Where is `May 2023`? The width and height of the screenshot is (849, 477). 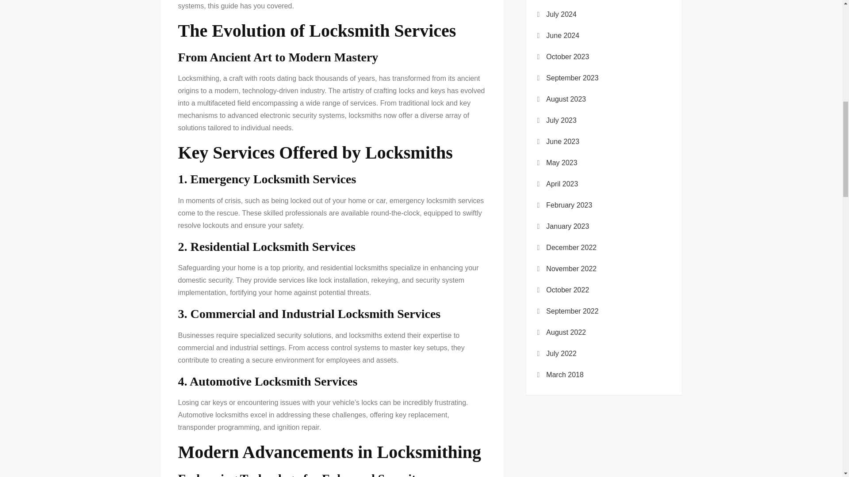
May 2023 is located at coordinates (562, 163).